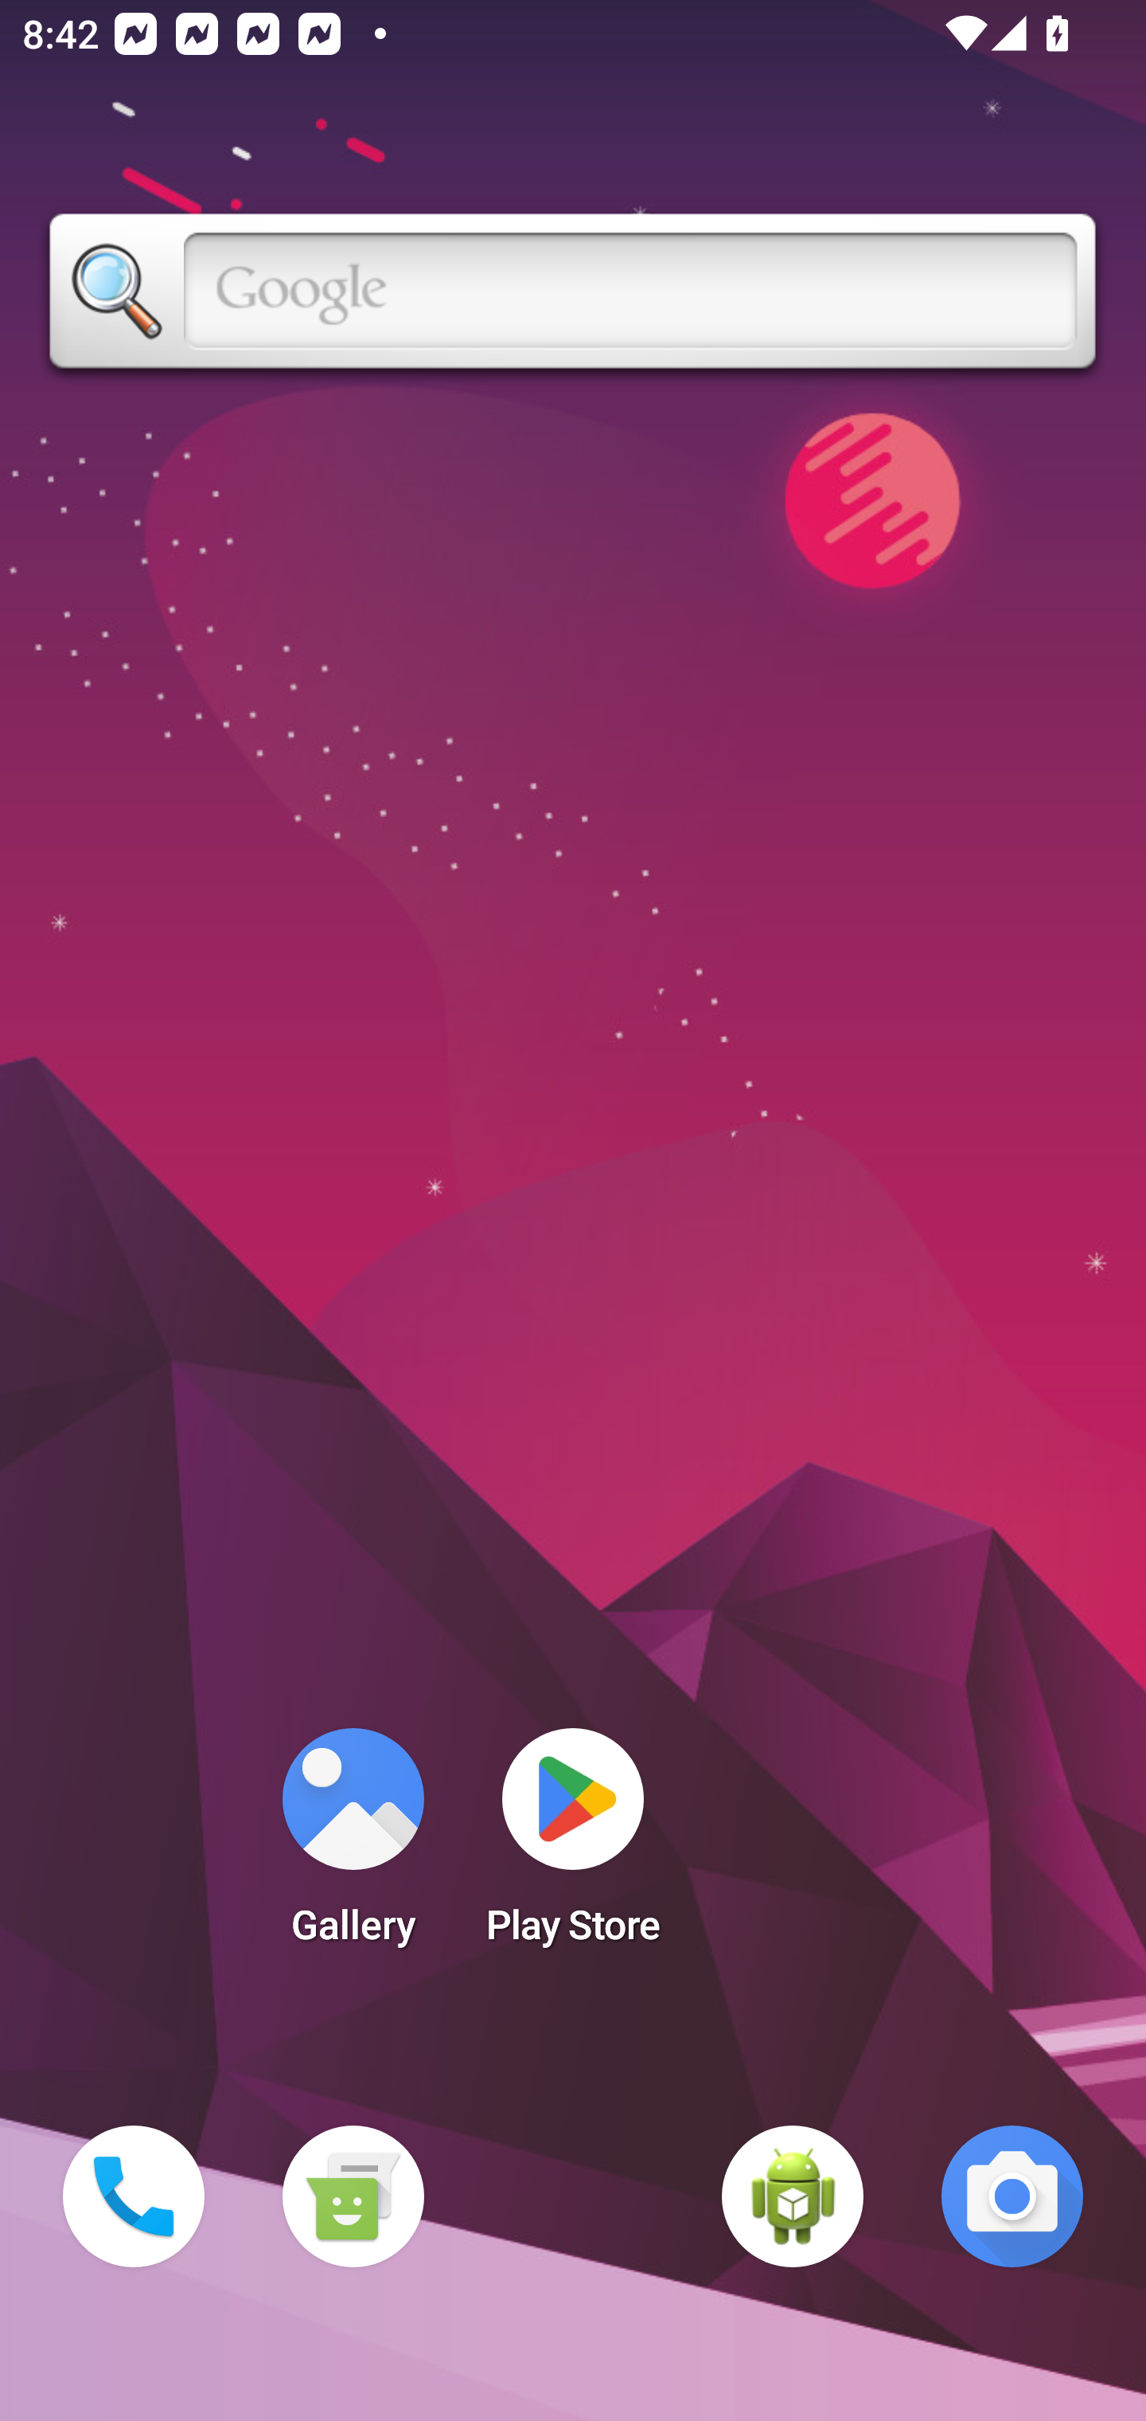 Image resolution: width=1146 pixels, height=2421 pixels. What do you see at coordinates (353, 2196) in the screenshot?
I see `Messaging` at bounding box center [353, 2196].